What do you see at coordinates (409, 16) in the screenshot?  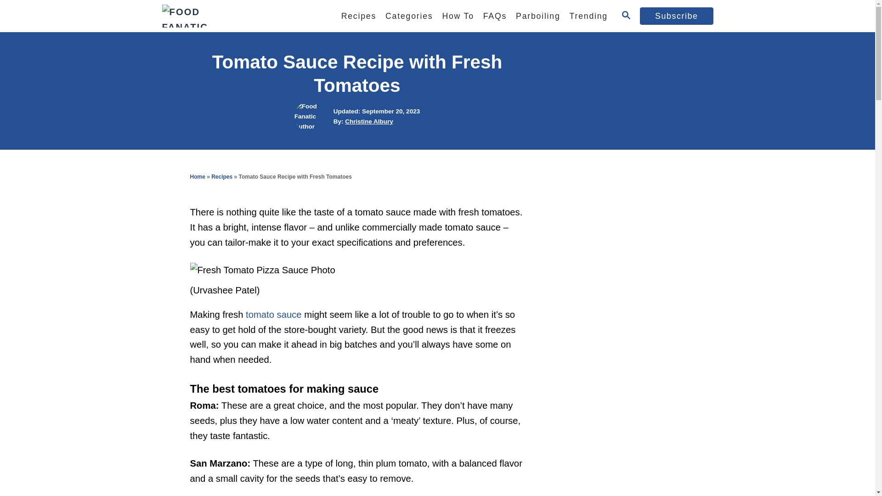 I see `Categories` at bounding box center [409, 16].